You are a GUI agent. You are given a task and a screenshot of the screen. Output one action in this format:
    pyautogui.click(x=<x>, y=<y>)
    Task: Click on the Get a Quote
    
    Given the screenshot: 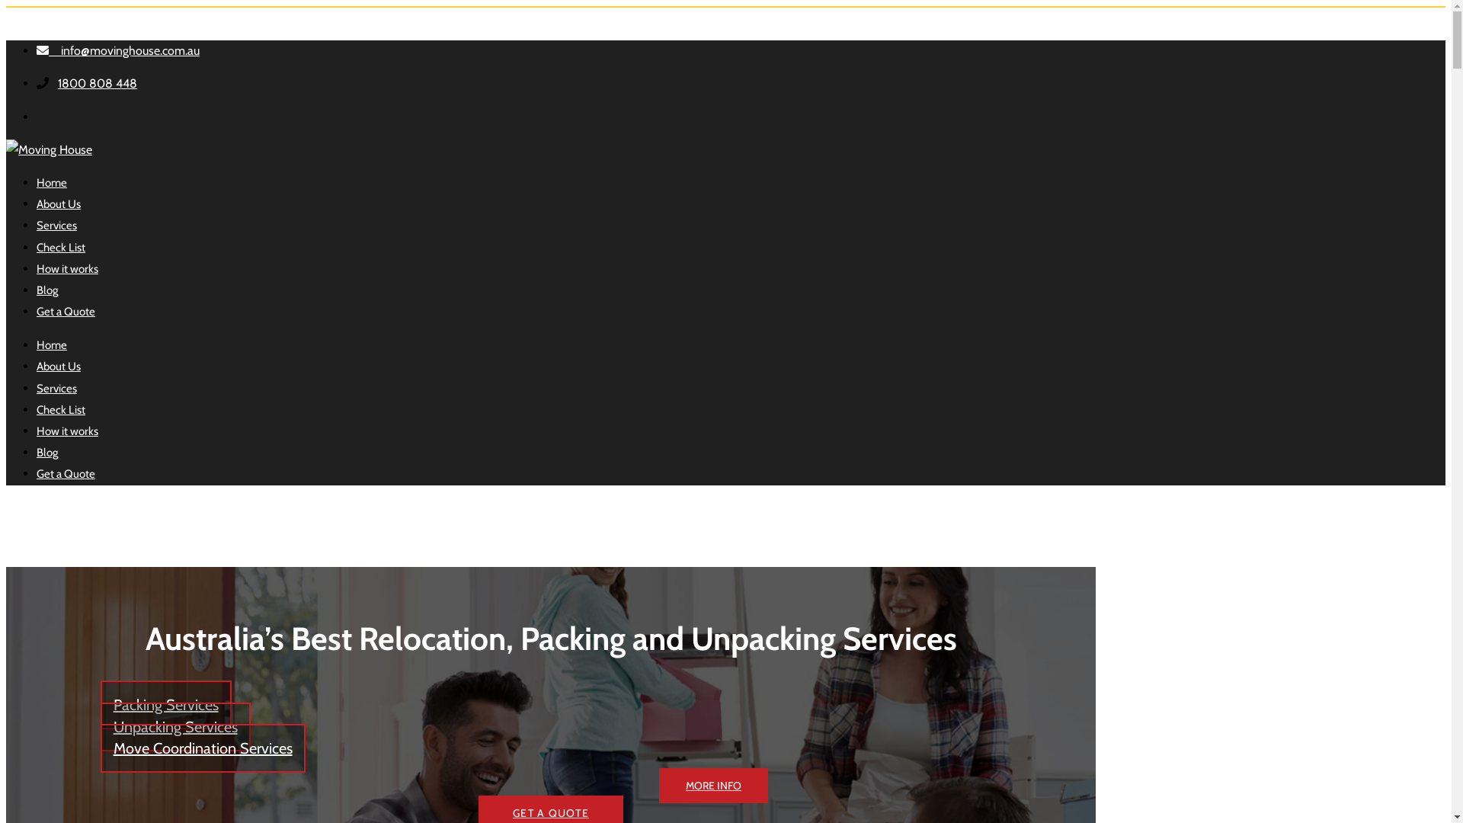 What is the action you would take?
    pyautogui.click(x=66, y=312)
    